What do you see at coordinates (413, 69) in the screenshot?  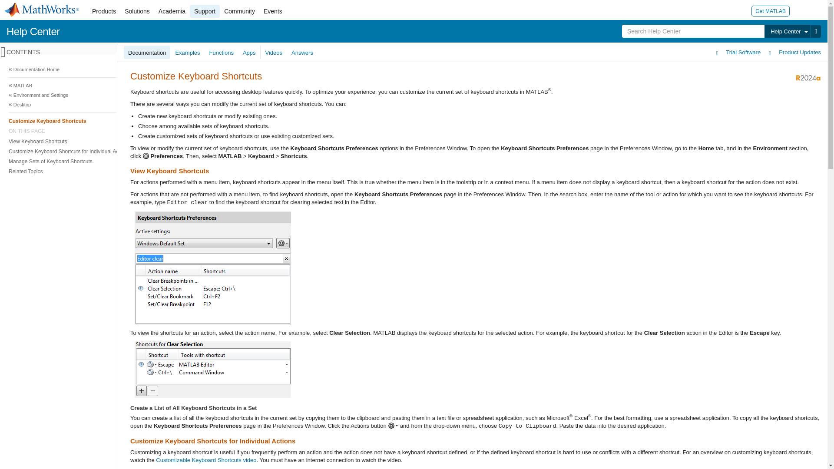 I see `Documentation Home` at bounding box center [413, 69].